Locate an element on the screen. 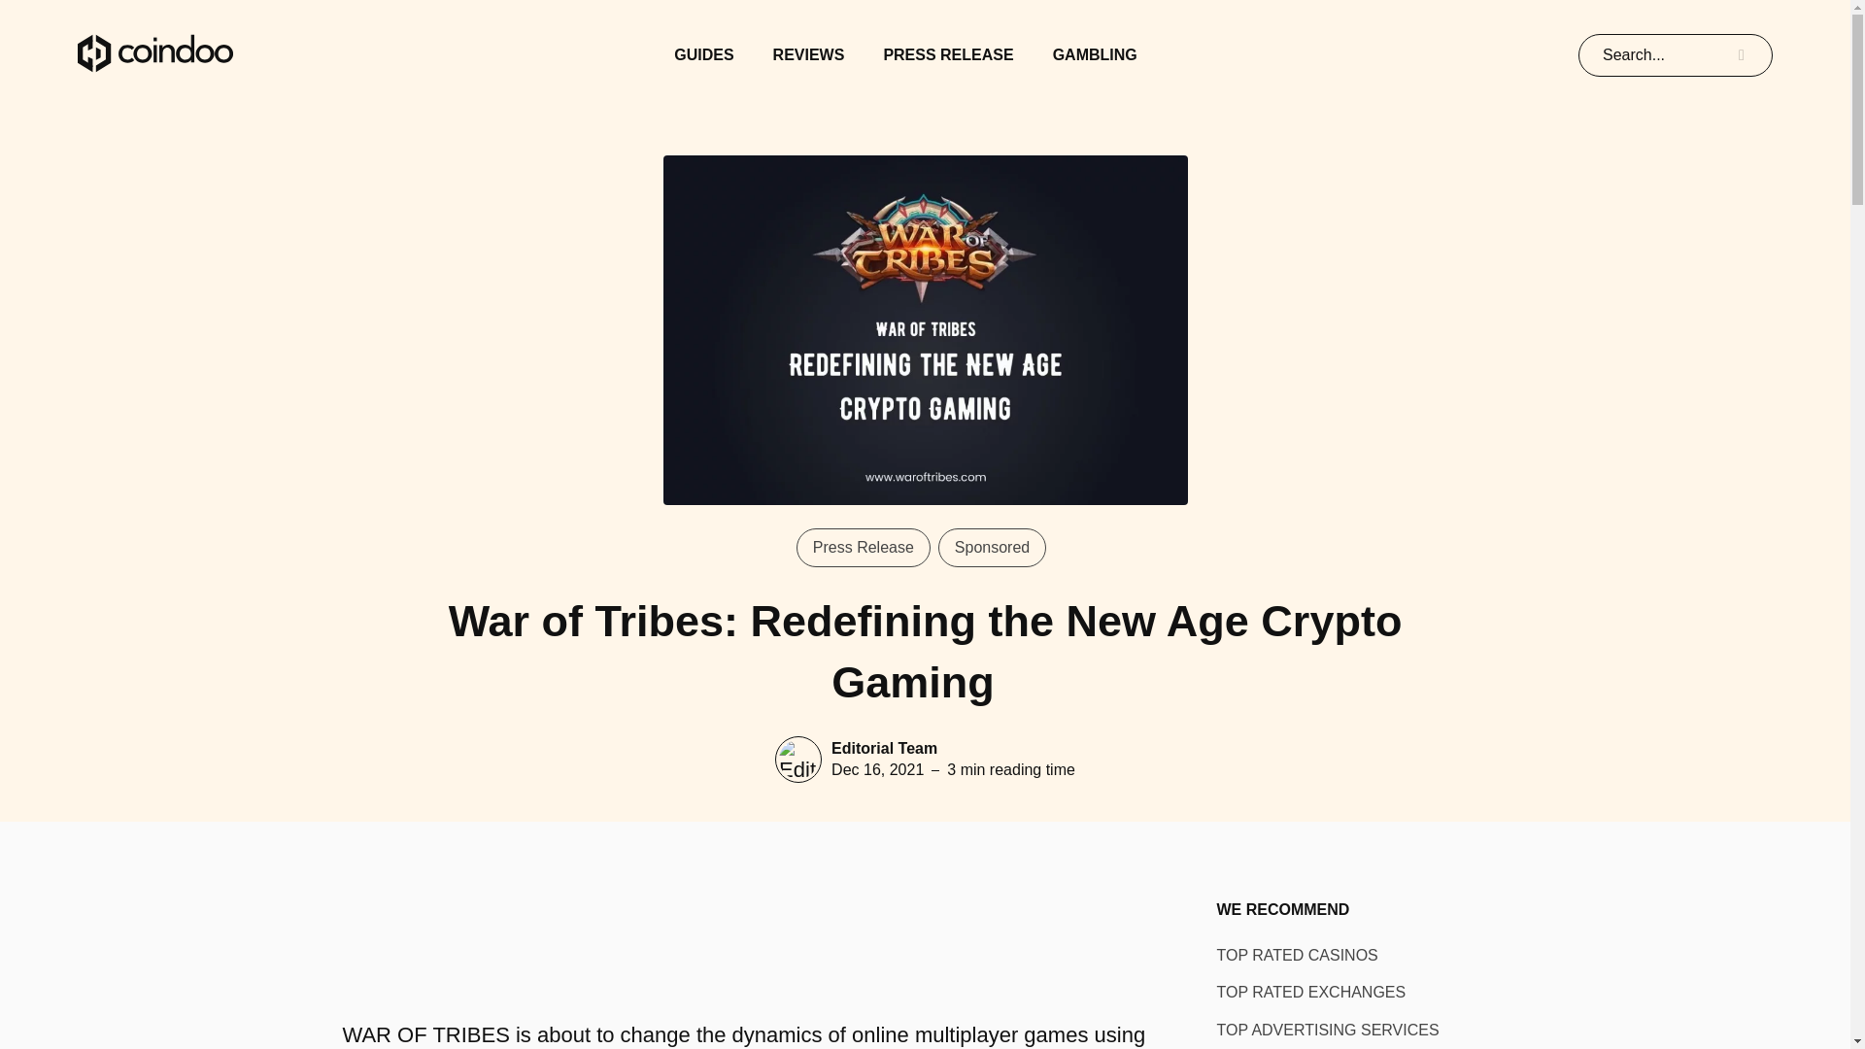  GUIDES is located at coordinates (703, 54).